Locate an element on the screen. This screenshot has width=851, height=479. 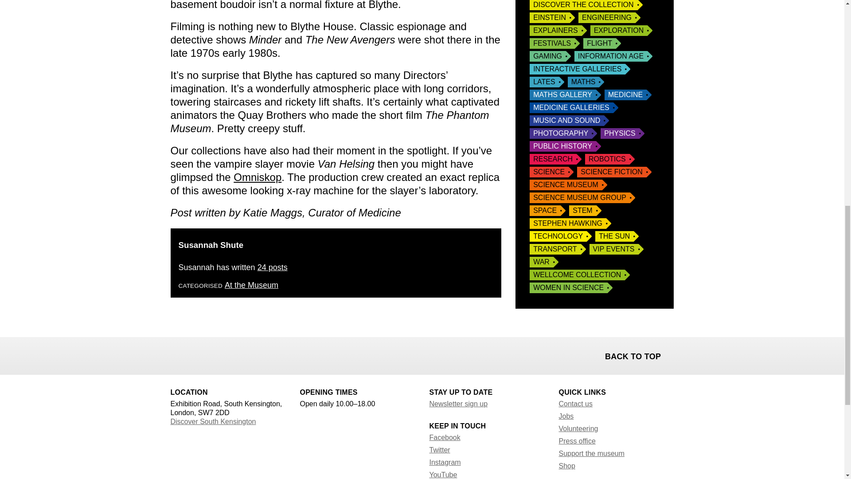
ENGINEERING is located at coordinates (609, 18).